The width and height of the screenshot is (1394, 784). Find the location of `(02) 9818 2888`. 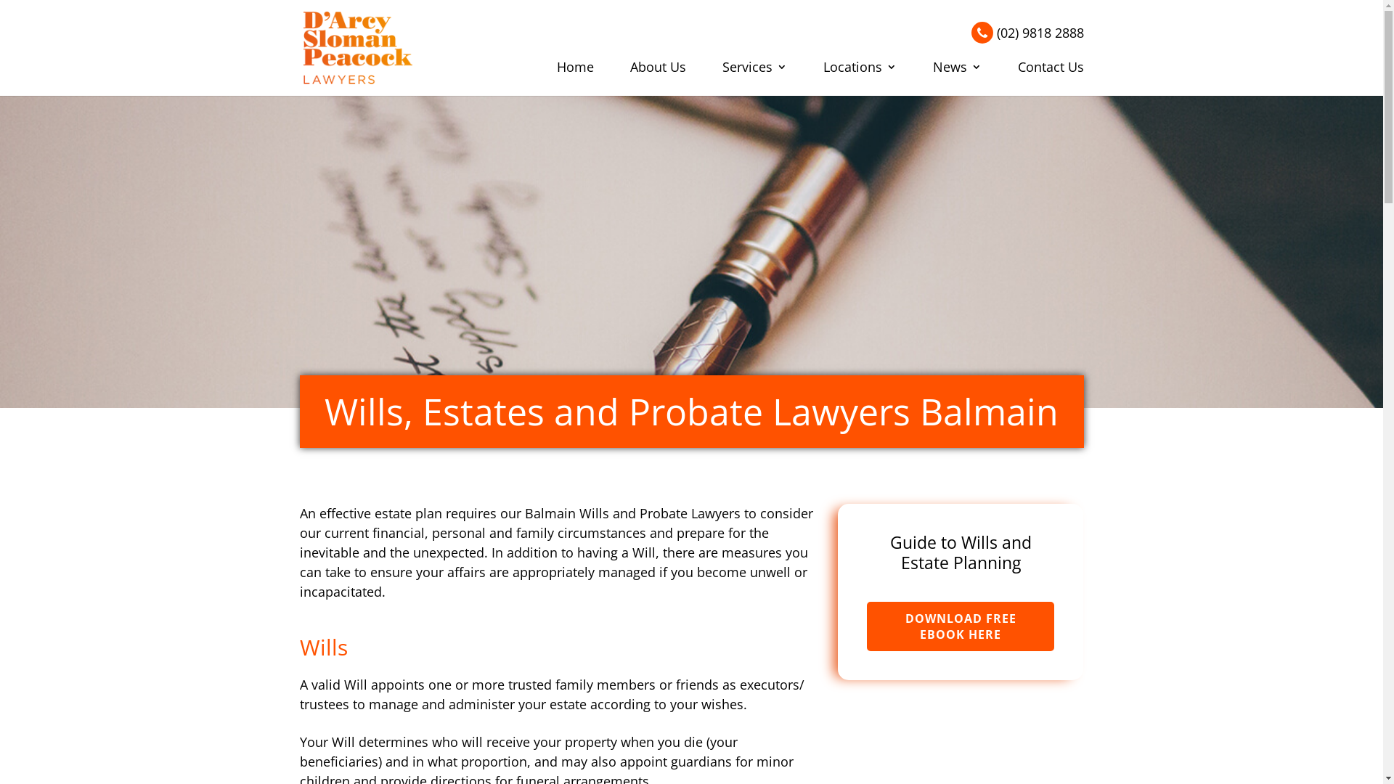

(02) 9818 2888 is located at coordinates (1028, 33).